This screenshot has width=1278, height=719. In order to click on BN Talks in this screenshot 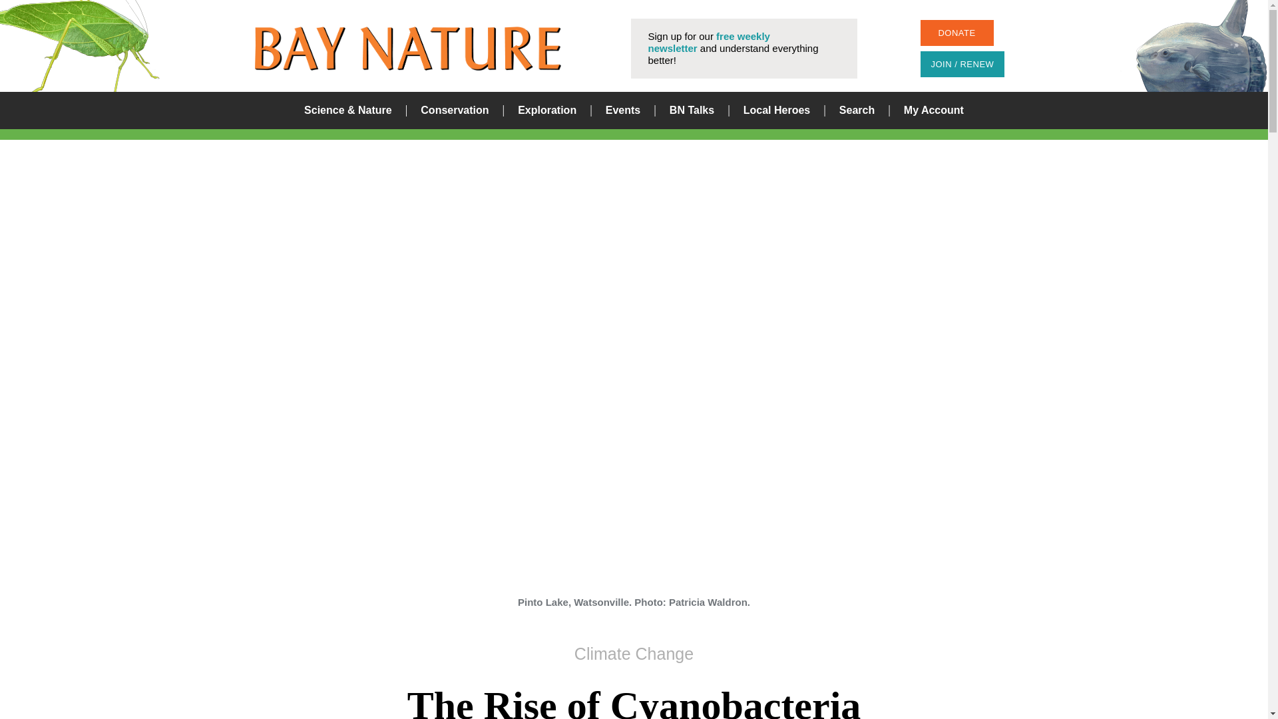, I will do `click(692, 111)`.